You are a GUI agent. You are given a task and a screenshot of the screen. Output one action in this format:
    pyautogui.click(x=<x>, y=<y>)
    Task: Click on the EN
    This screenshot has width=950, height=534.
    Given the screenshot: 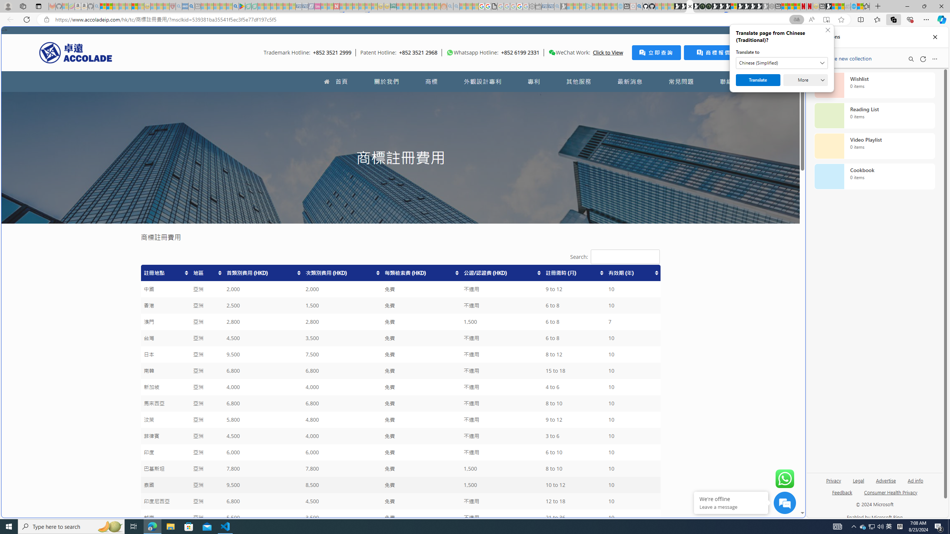 What is the action you would take?
    pyautogui.click(x=779, y=82)
    